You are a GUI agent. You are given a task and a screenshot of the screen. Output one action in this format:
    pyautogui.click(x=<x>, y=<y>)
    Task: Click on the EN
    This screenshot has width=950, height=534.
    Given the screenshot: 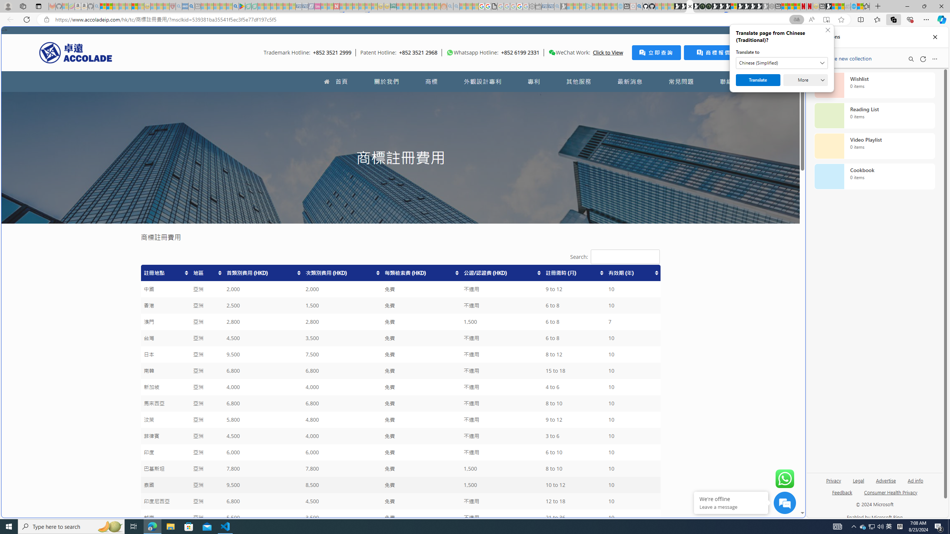 What is the action you would take?
    pyautogui.click(x=779, y=82)
    